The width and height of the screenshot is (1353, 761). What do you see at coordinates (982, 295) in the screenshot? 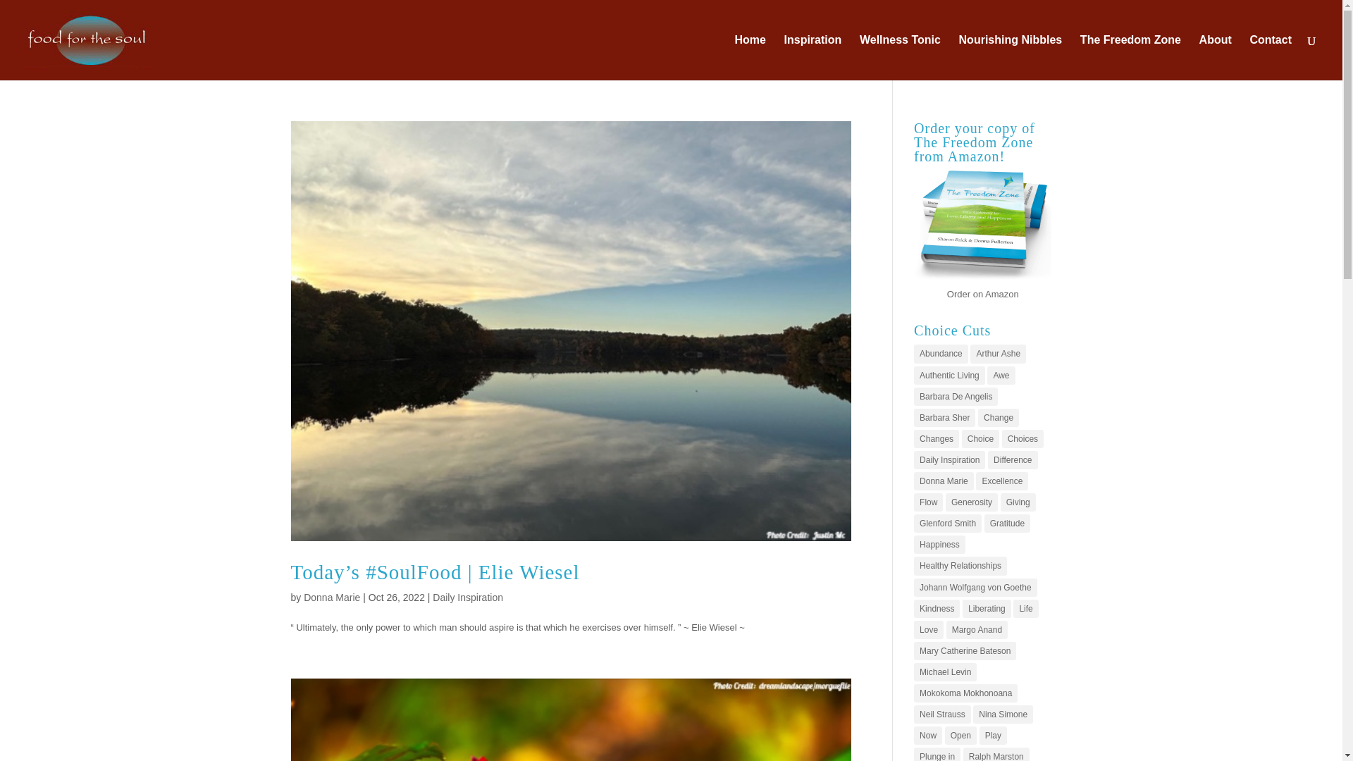
I see `The Freedom Zone` at bounding box center [982, 295].